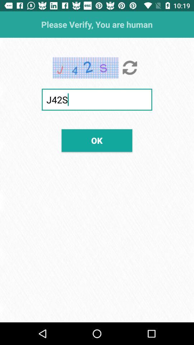 The height and width of the screenshot is (345, 194). I want to click on launch the item at the top right corner, so click(130, 68).